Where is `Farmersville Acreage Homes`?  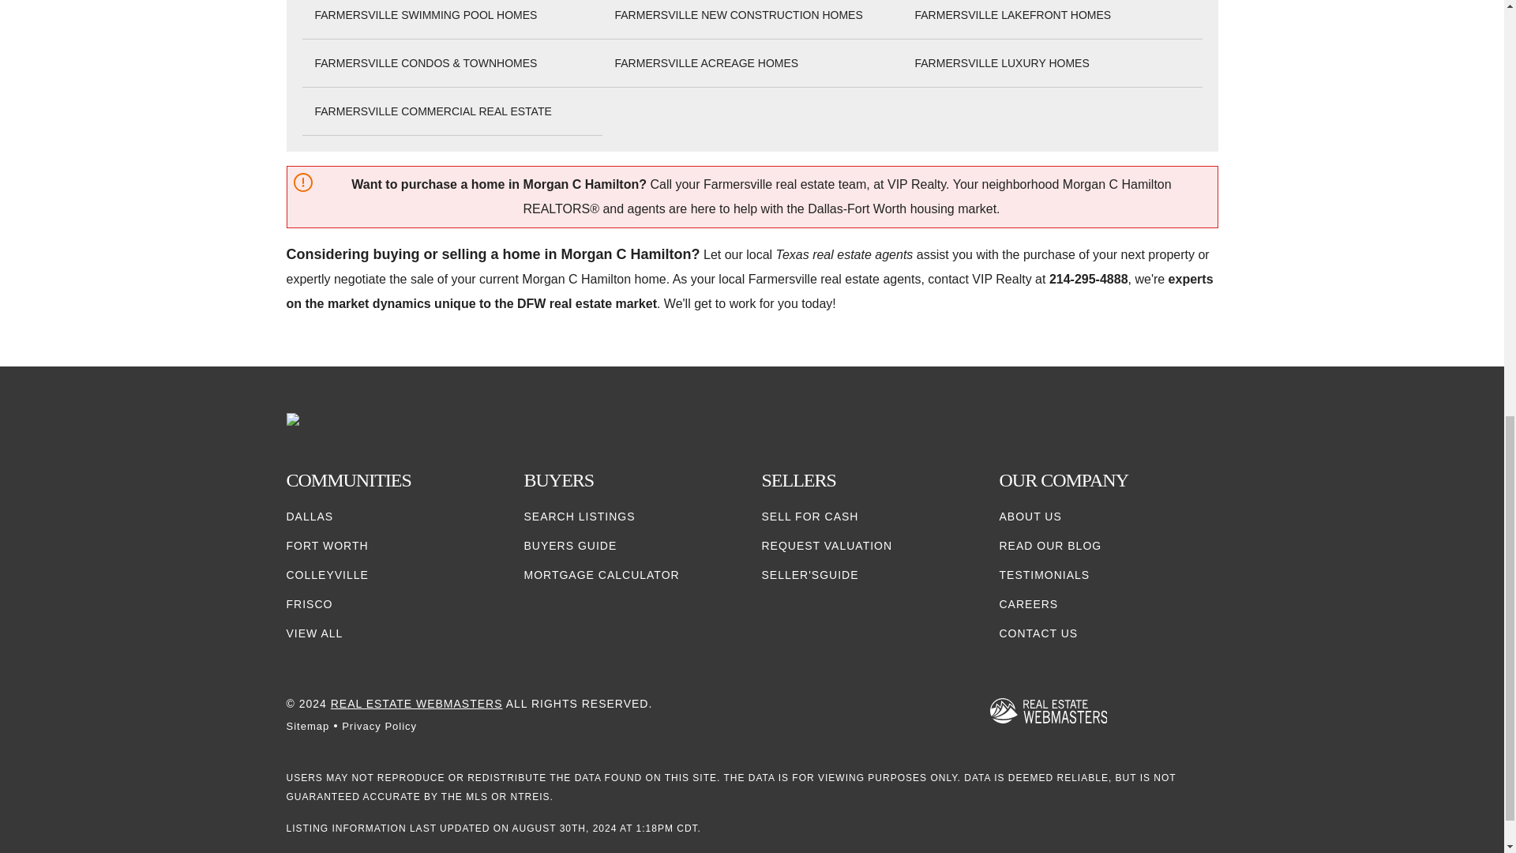 Farmersville Acreage Homes is located at coordinates (706, 63).